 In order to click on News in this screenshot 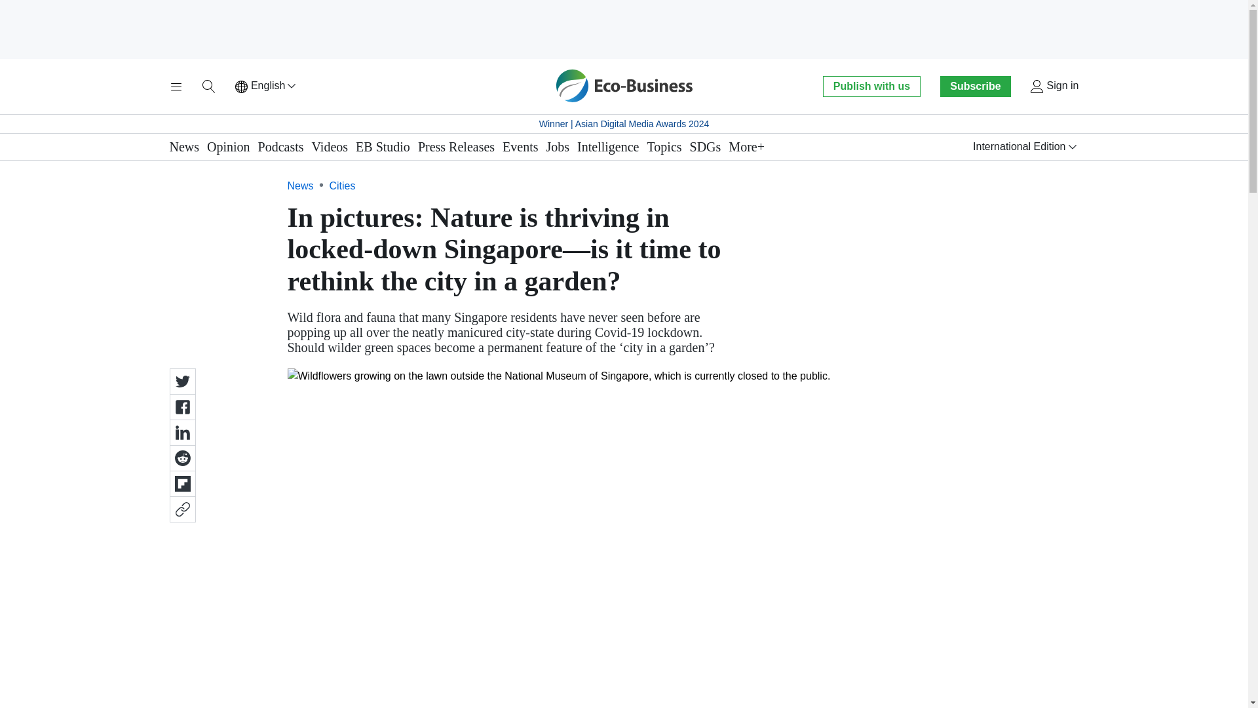, I will do `click(183, 147)`.